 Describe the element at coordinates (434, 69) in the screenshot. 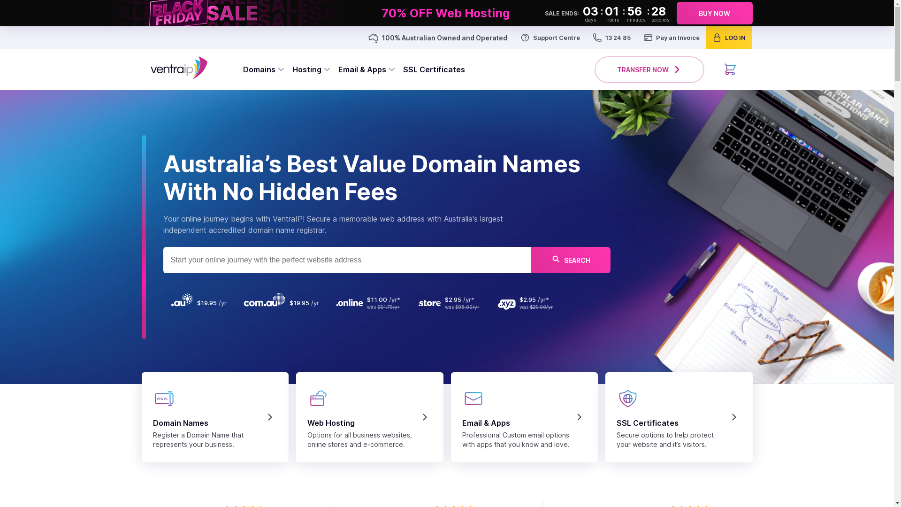

I see `SSL Certificates` at that location.